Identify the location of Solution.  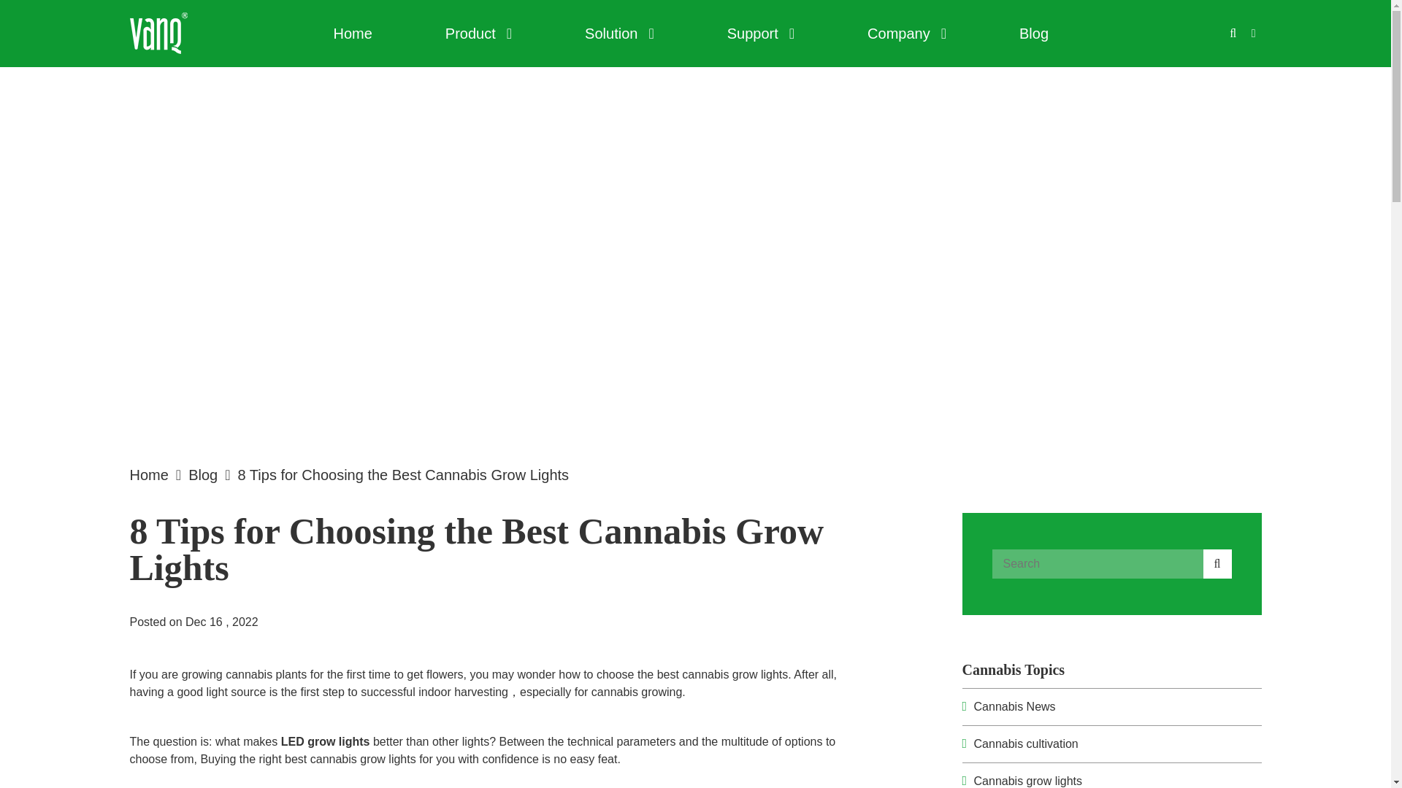
(619, 34).